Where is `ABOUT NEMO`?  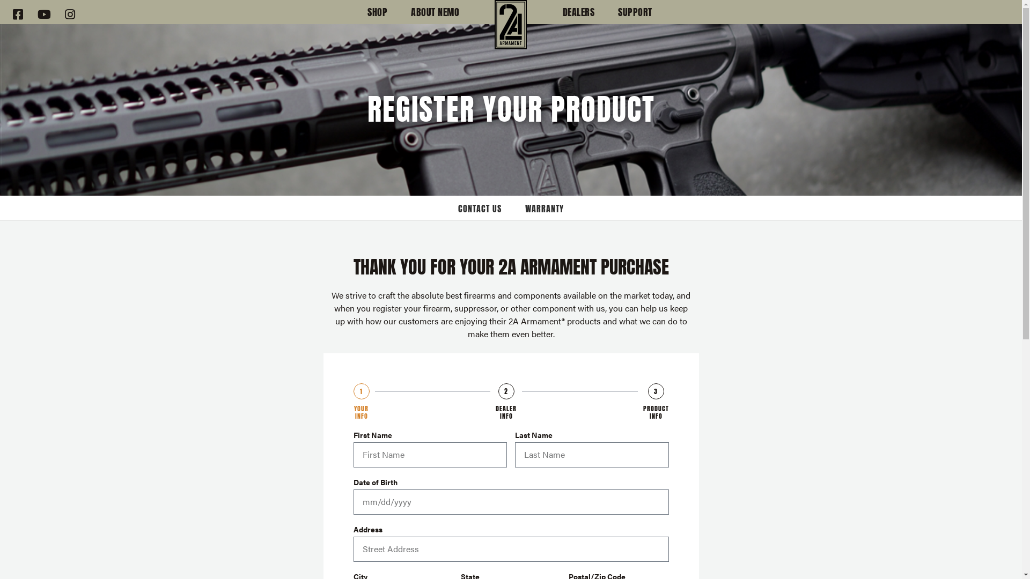 ABOUT NEMO is located at coordinates (435, 13).